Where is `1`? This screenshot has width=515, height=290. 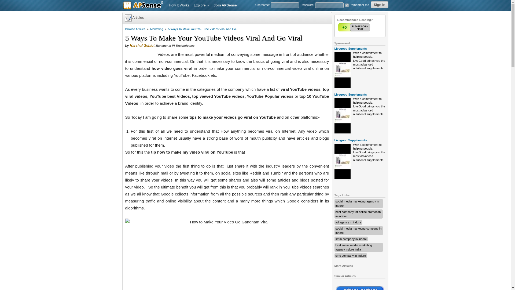
1 is located at coordinates (355, 27).